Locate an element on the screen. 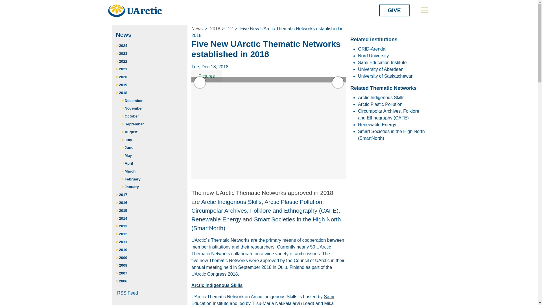 The width and height of the screenshot is (542, 305). Nord University is located at coordinates (373, 56).